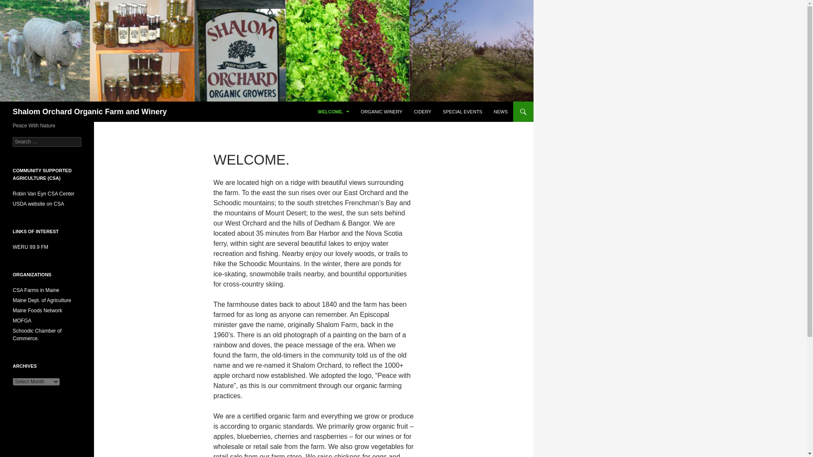  I want to click on WERU 89.9 FM, so click(30, 247).